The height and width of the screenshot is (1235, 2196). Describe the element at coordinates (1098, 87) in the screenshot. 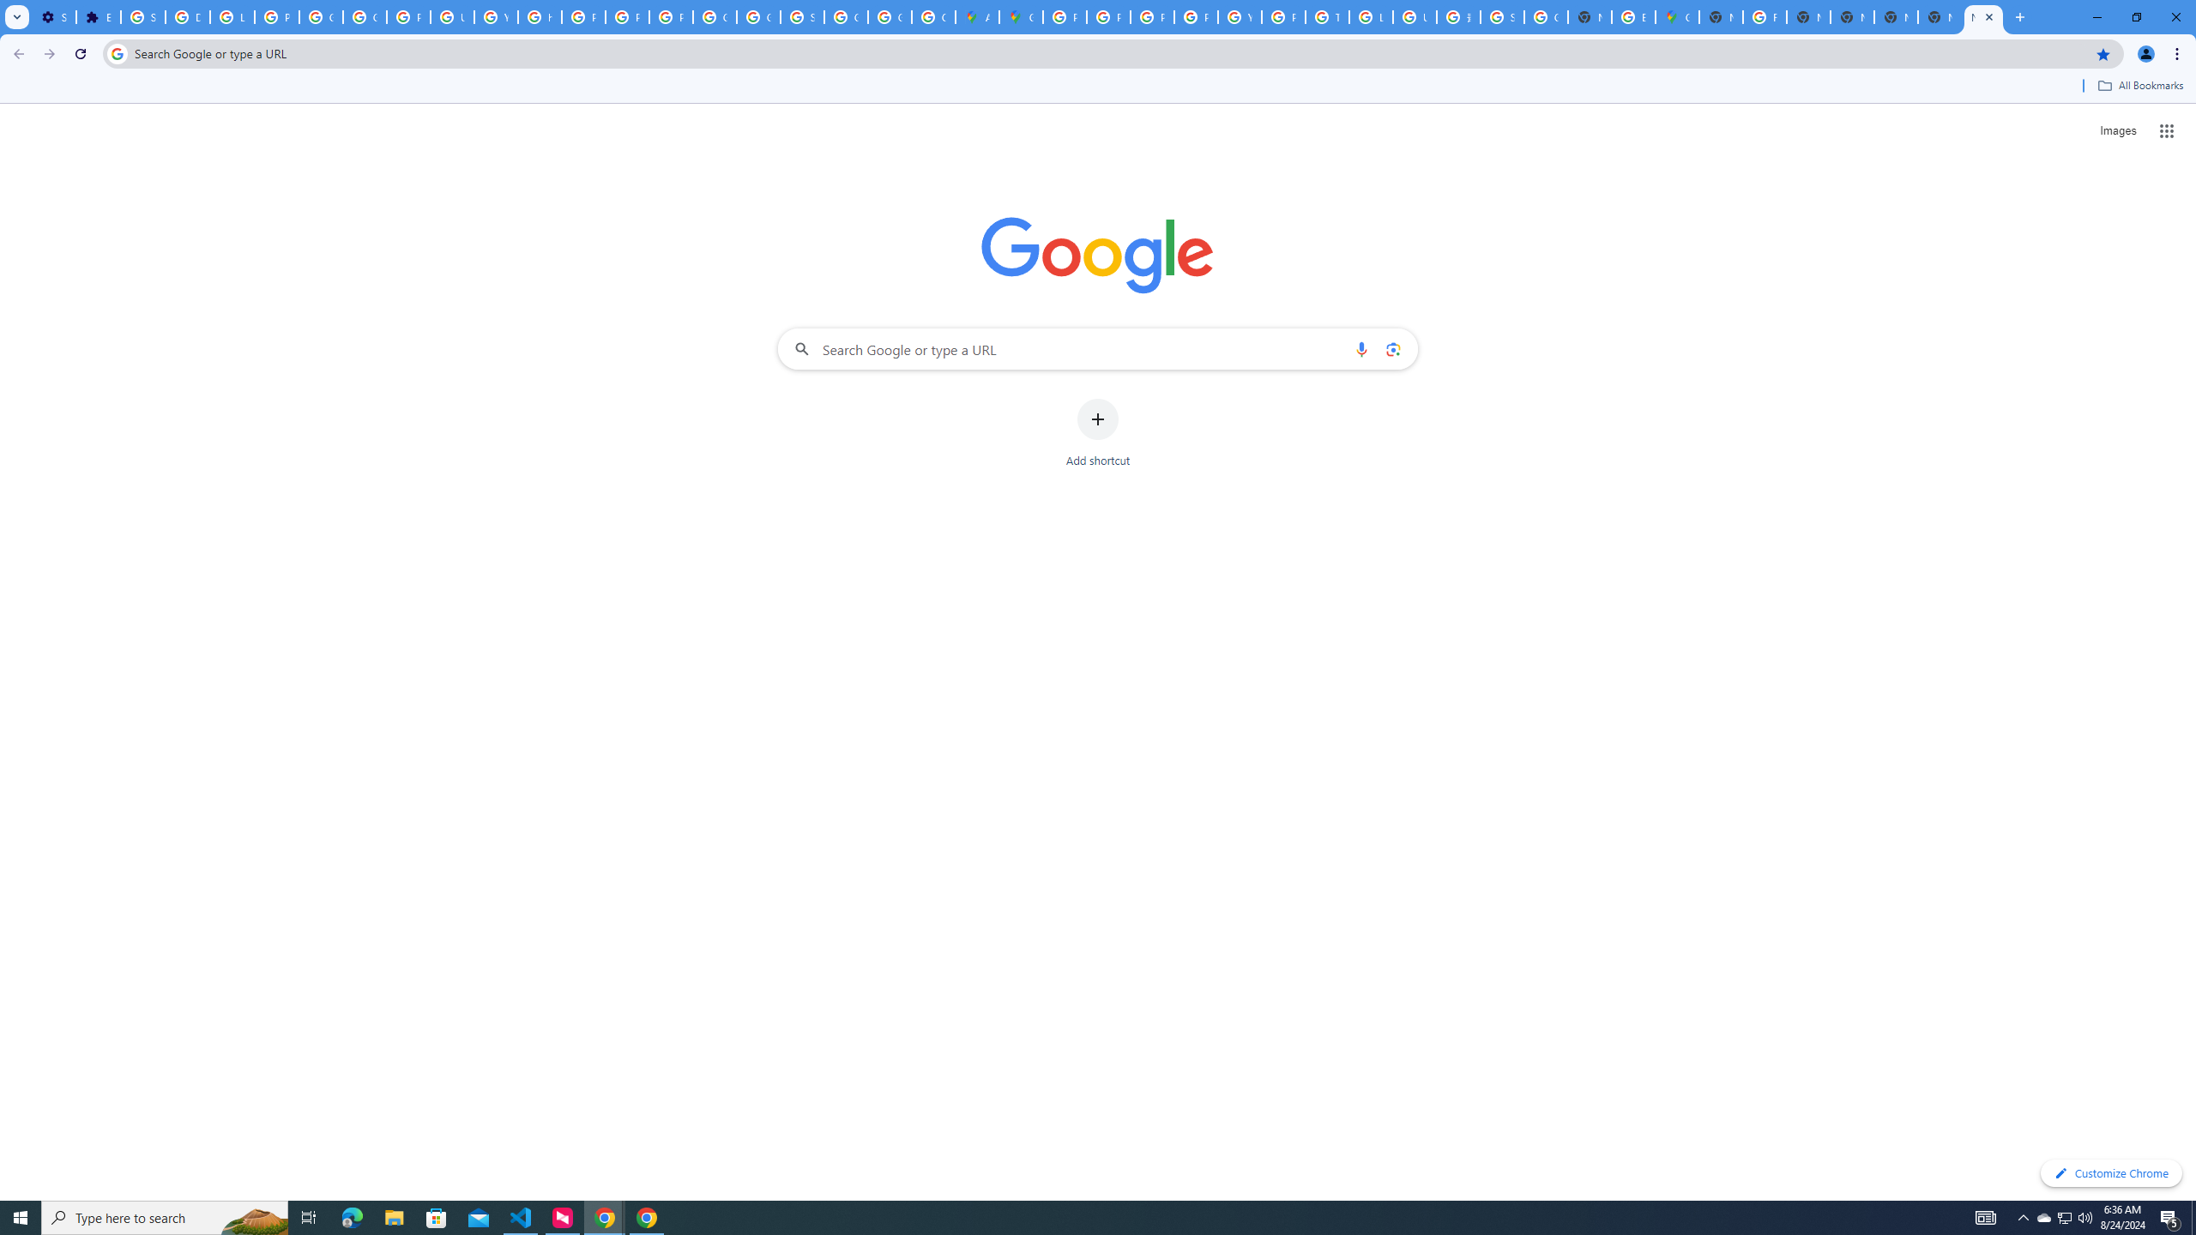

I see `Bookmarks` at that location.